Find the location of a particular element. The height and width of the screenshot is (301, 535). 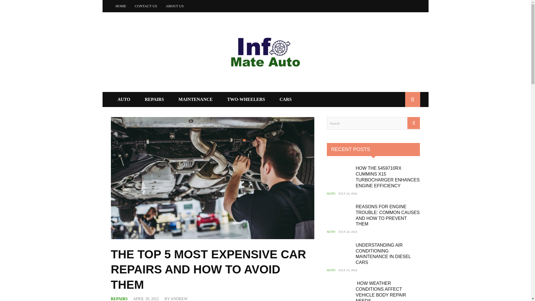

CONTACT US is located at coordinates (146, 6).